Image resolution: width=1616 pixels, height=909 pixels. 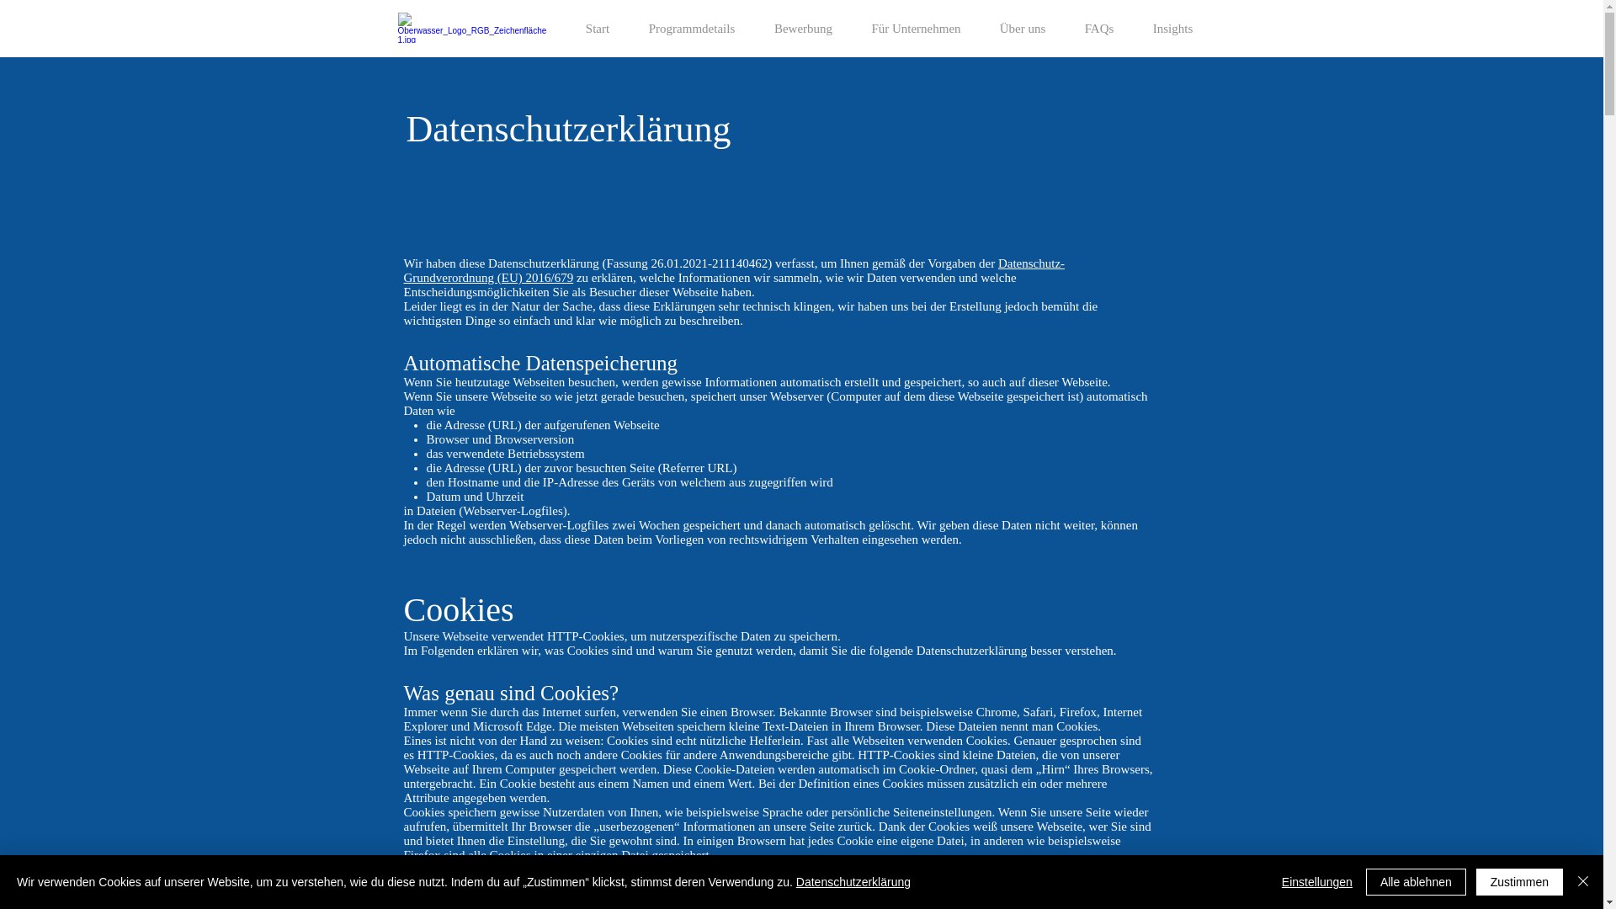 I want to click on Insights, so click(x=1172, y=29).